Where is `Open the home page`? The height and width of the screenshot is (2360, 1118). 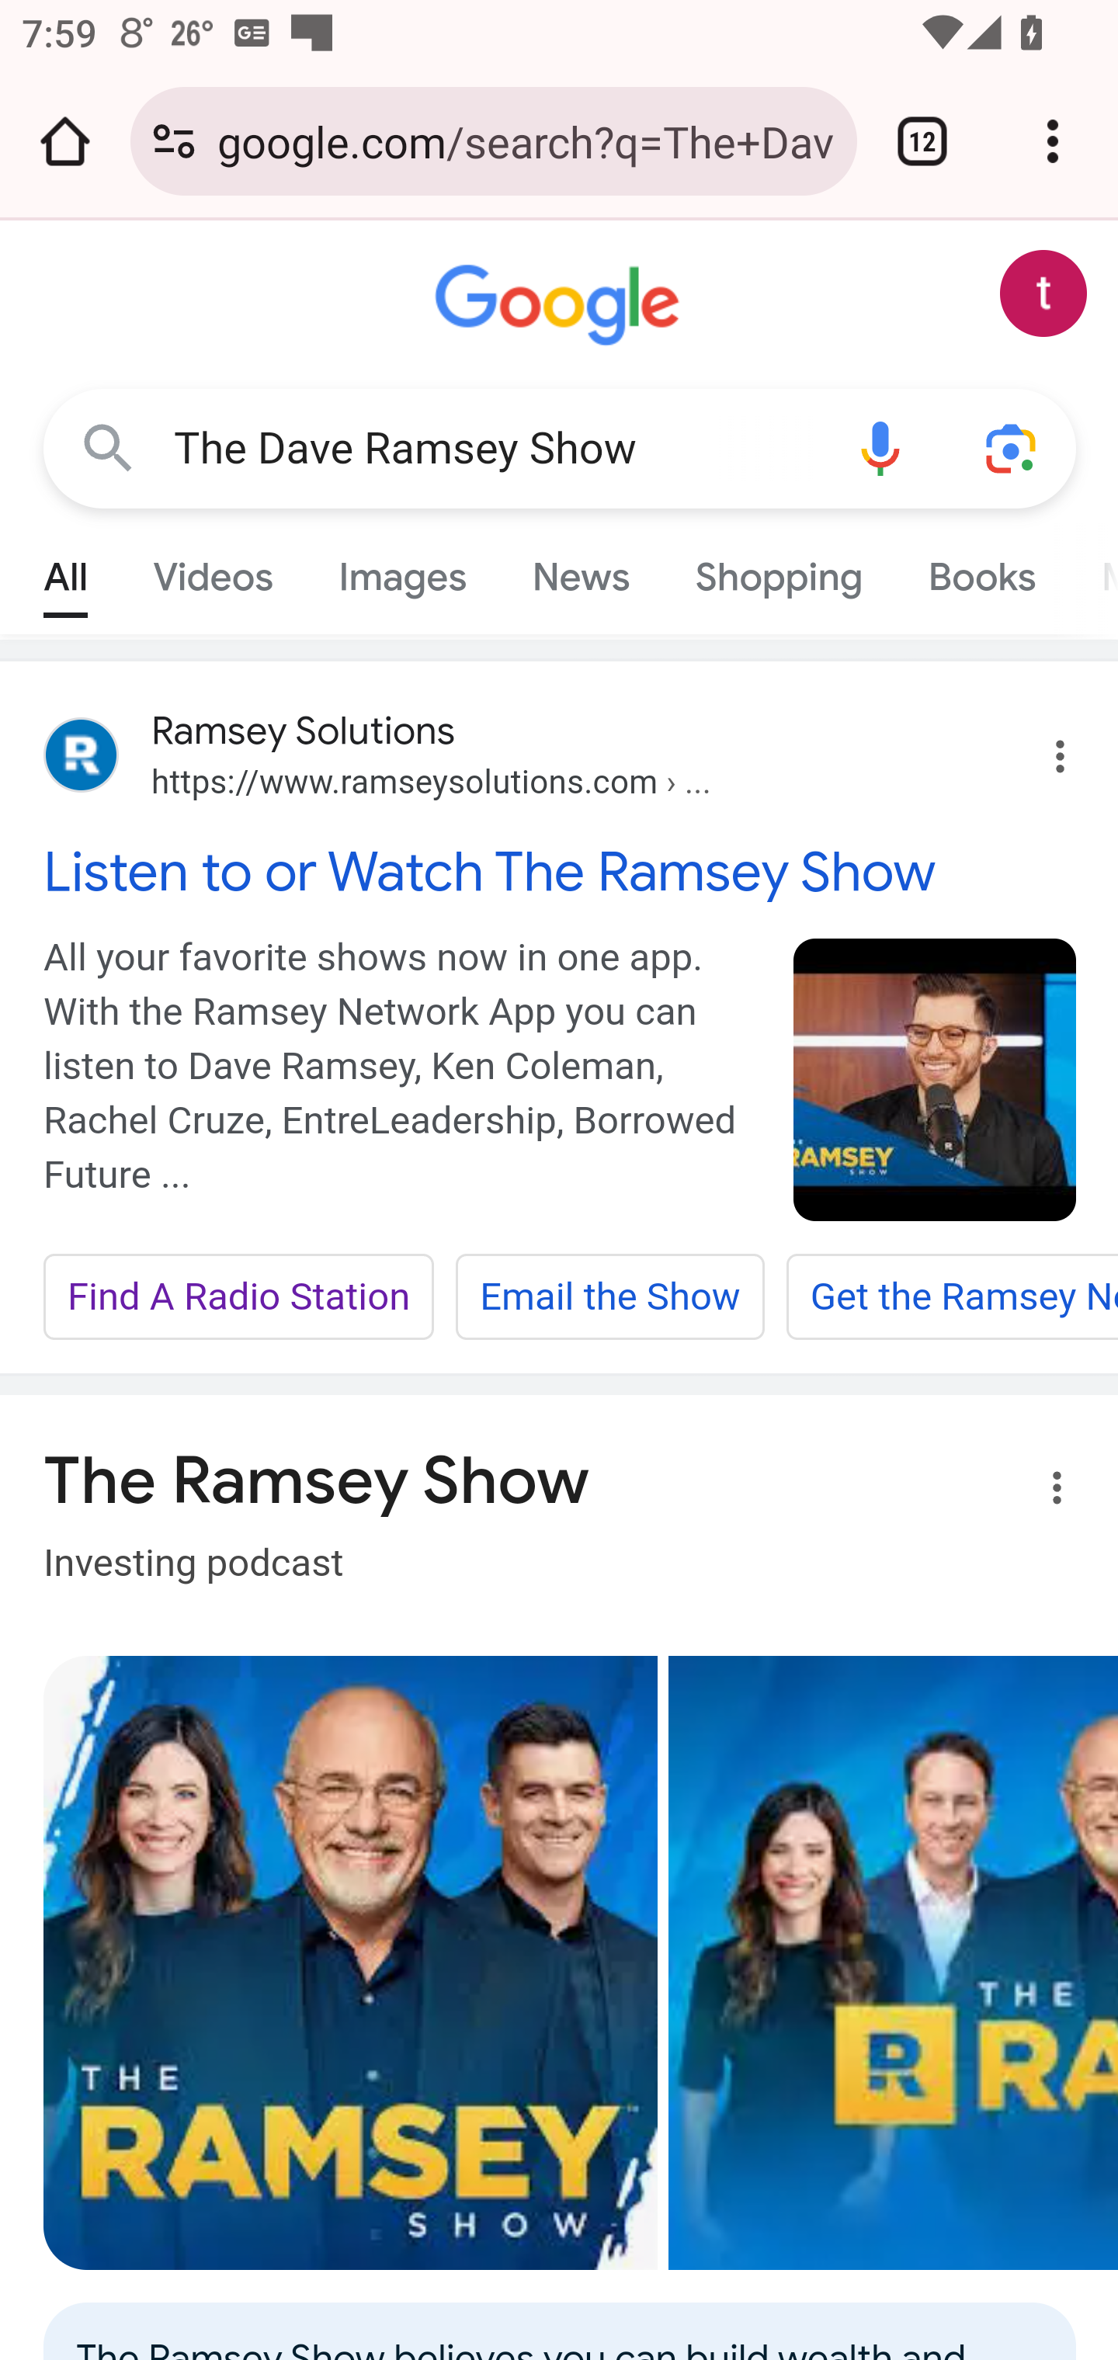
Open the home page is located at coordinates (65, 141).